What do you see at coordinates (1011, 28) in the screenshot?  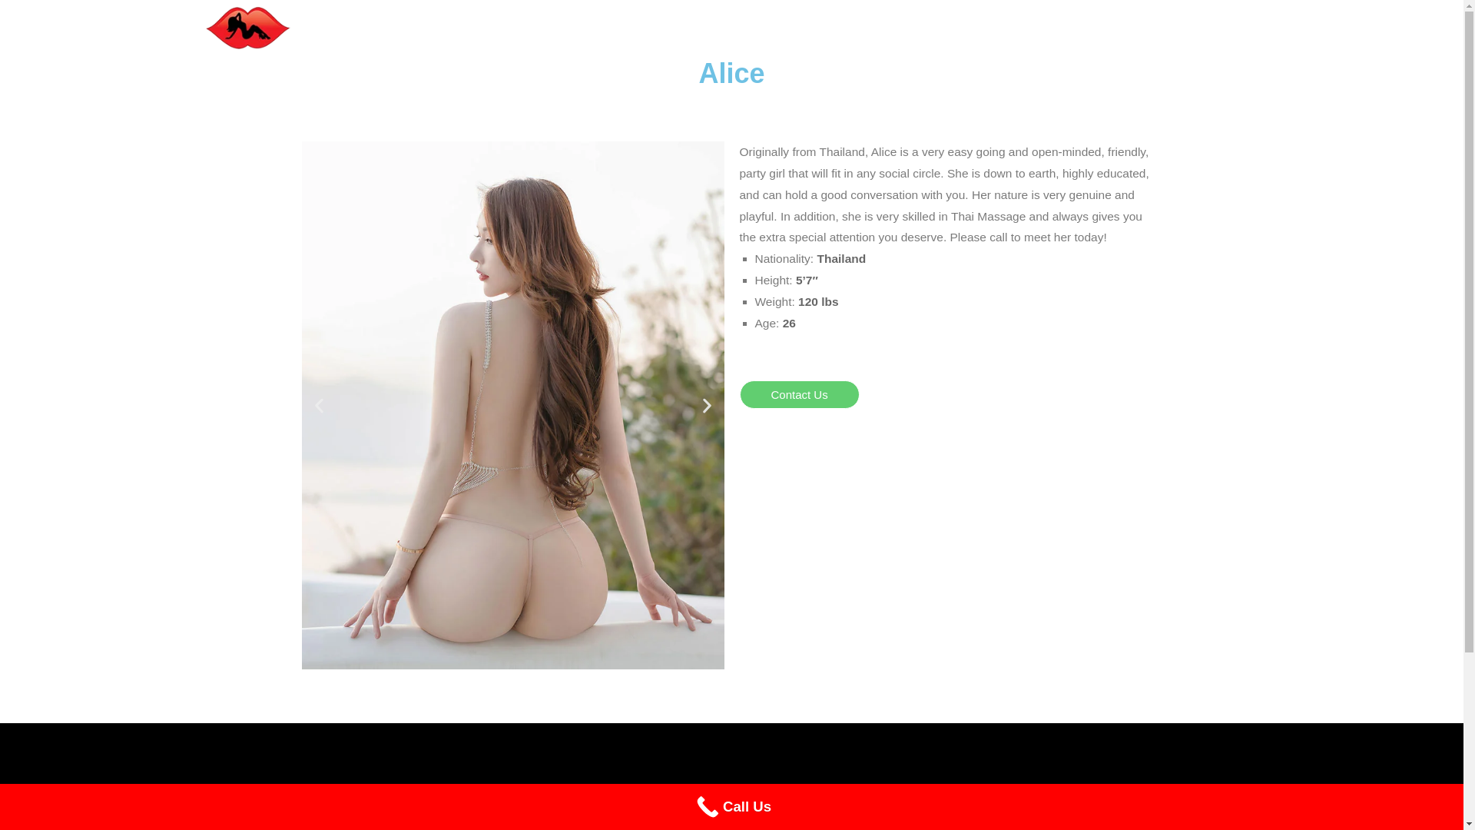 I see `Home` at bounding box center [1011, 28].